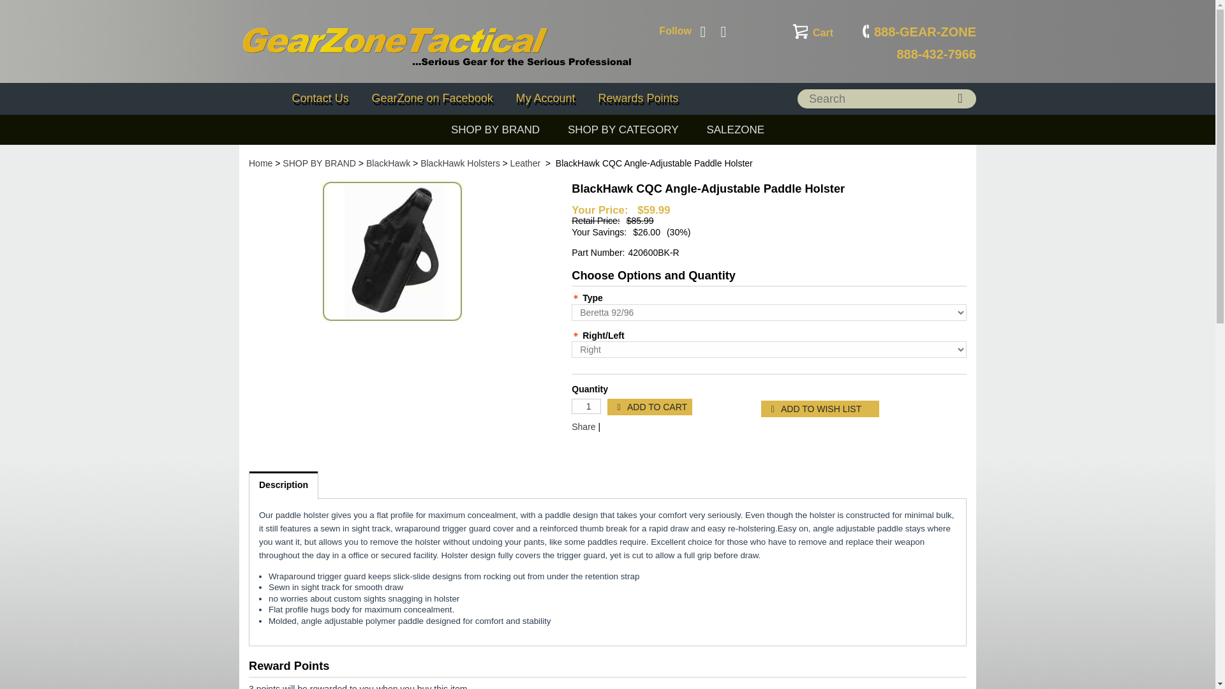 The height and width of the screenshot is (689, 1225). What do you see at coordinates (735, 130) in the screenshot?
I see `SALEZONE` at bounding box center [735, 130].